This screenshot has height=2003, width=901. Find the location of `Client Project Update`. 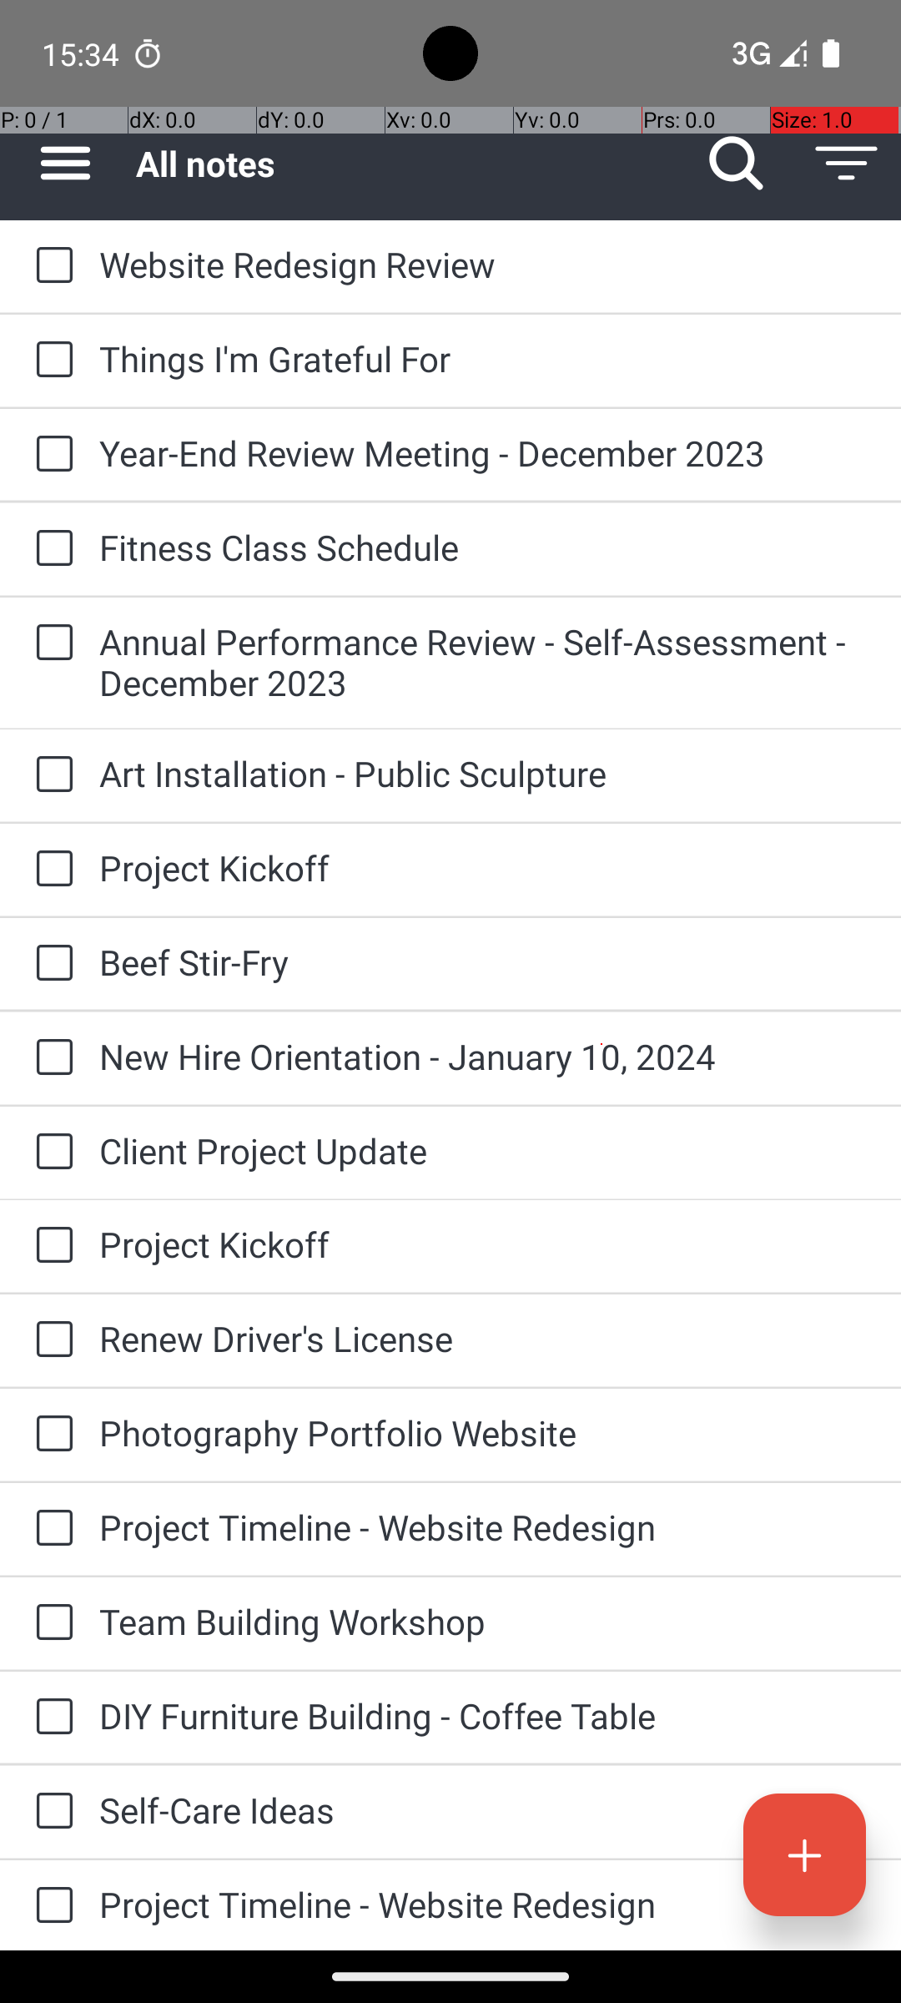

Client Project Update is located at coordinates (484, 1150).